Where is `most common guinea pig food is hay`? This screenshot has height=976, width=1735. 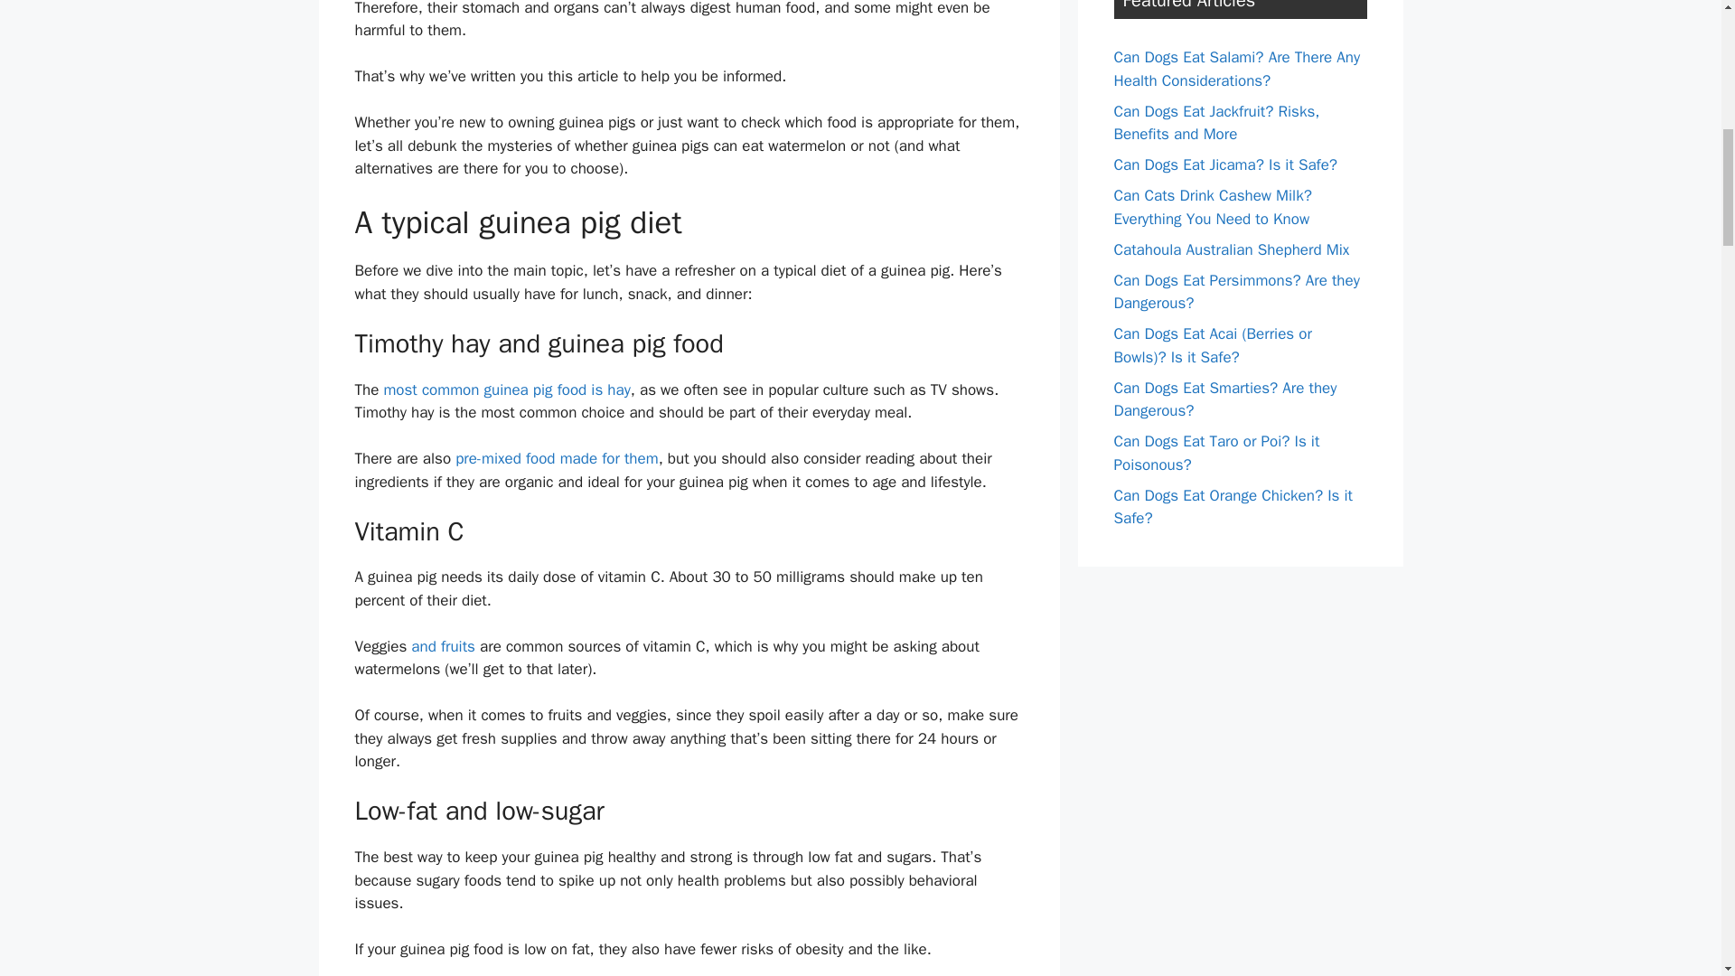 most common guinea pig food is hay is located at coordinates (506, 389).